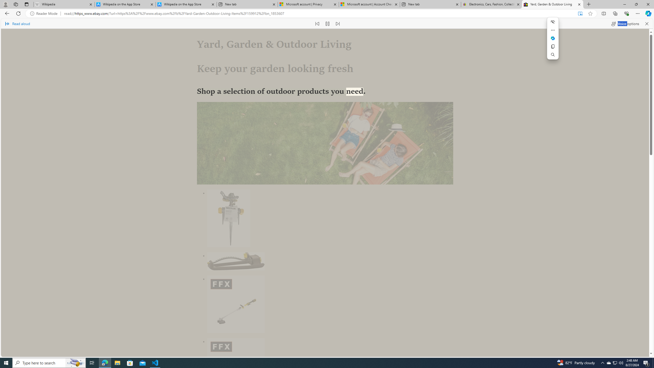 The image size is (654, 368). Describe the element at coordinates (553, 38) in the screenshot. I see `Mini menu on text selection` at that location.